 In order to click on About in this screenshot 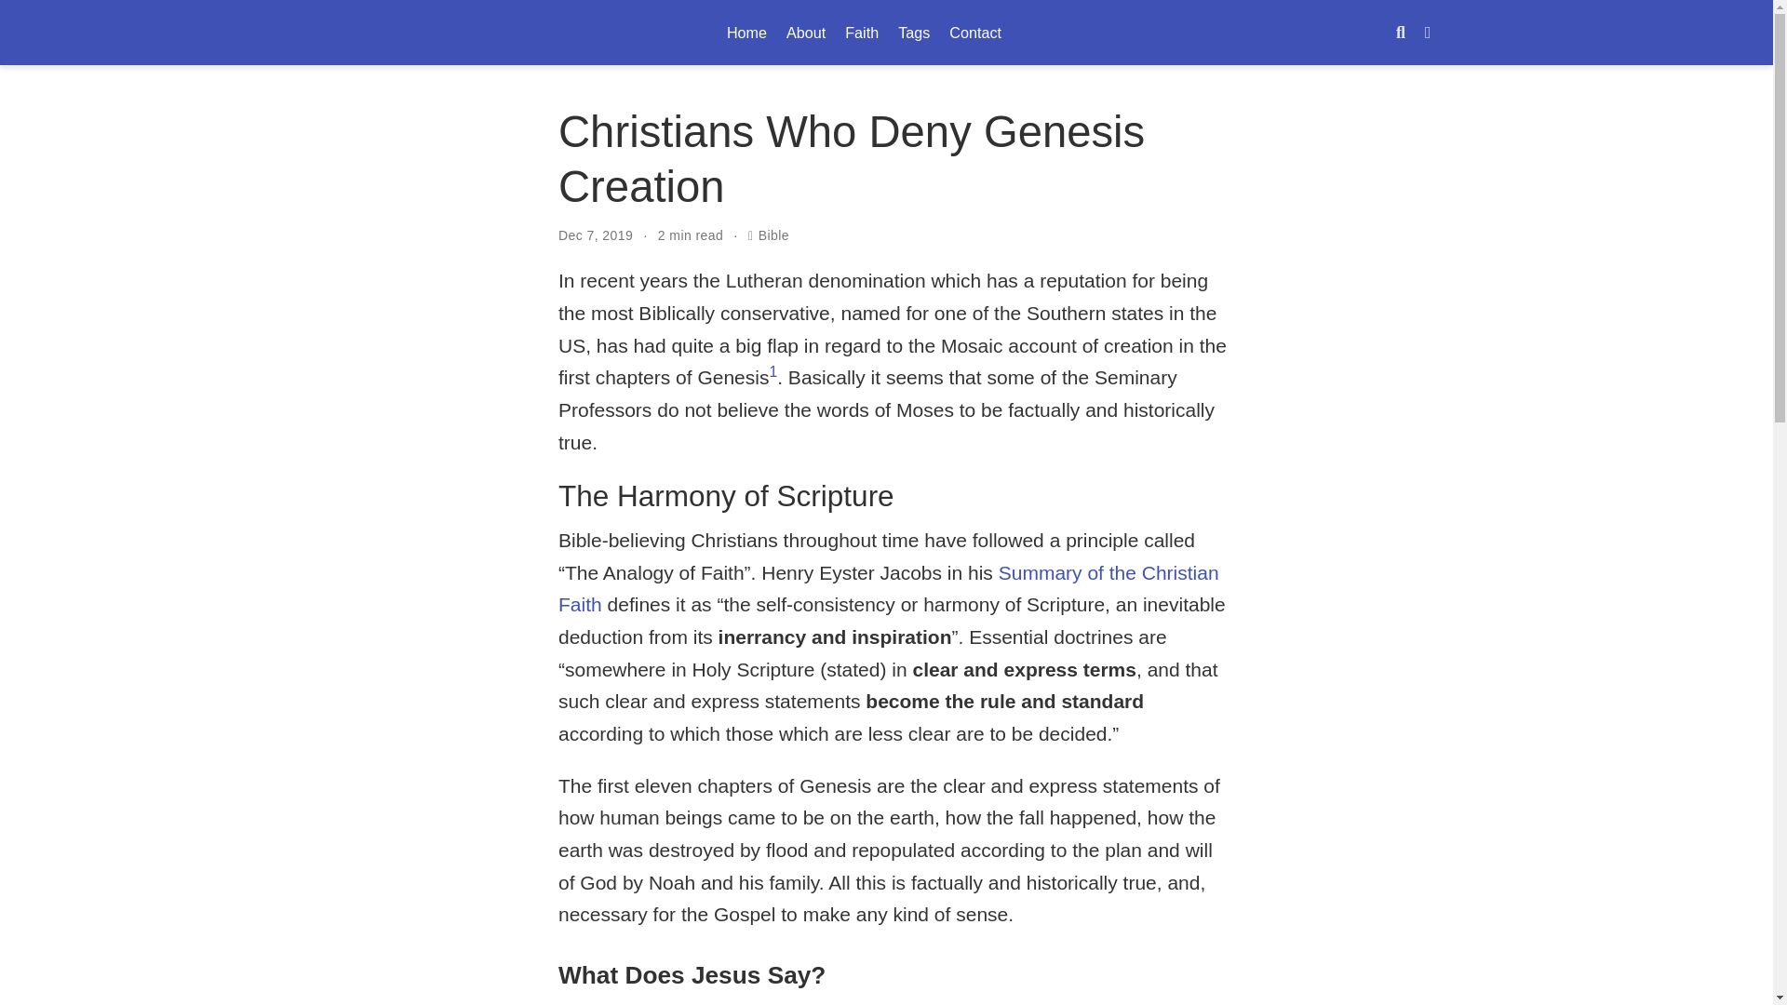, I will do `click(806, 32)`.